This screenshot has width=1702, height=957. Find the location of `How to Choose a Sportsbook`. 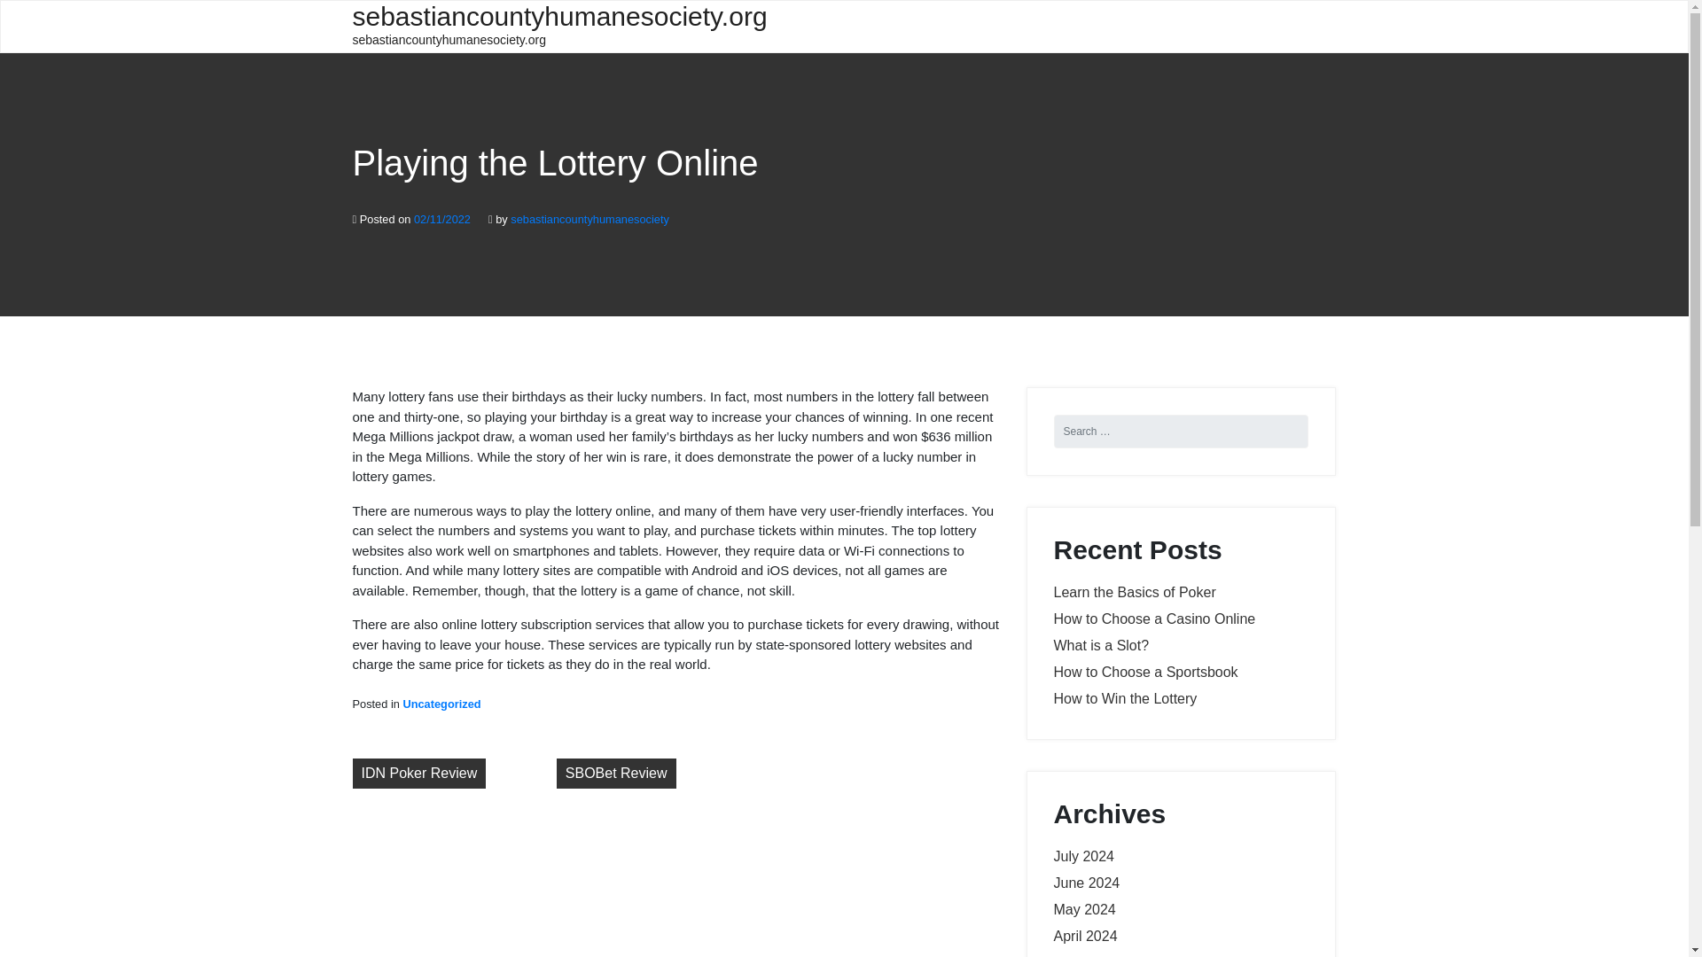

How to Choose a Sportsbook is located at coordinates (1145, 672).